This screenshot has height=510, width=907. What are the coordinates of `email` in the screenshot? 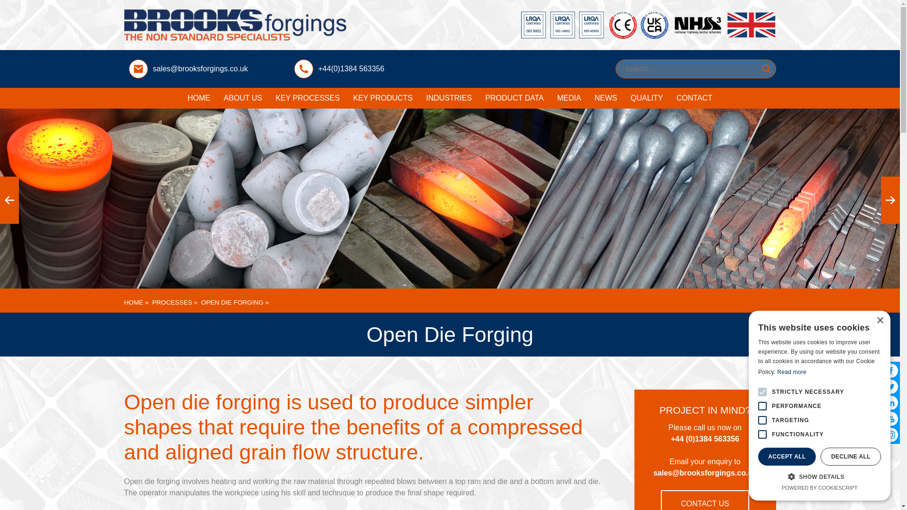 It's located at (138, 69).